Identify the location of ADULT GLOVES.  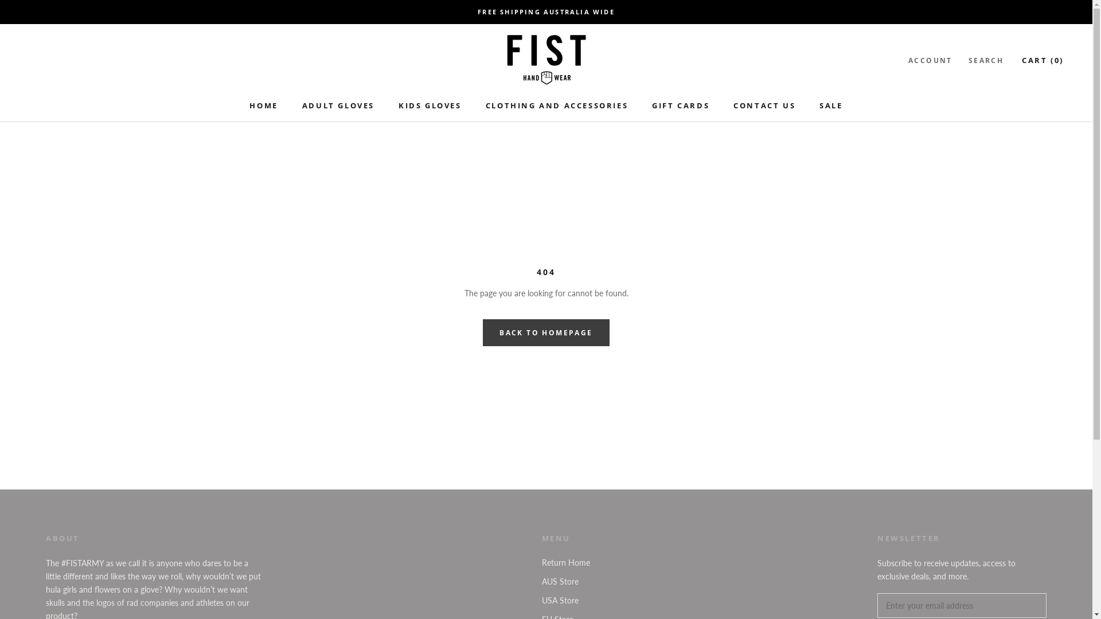
(338, 105).